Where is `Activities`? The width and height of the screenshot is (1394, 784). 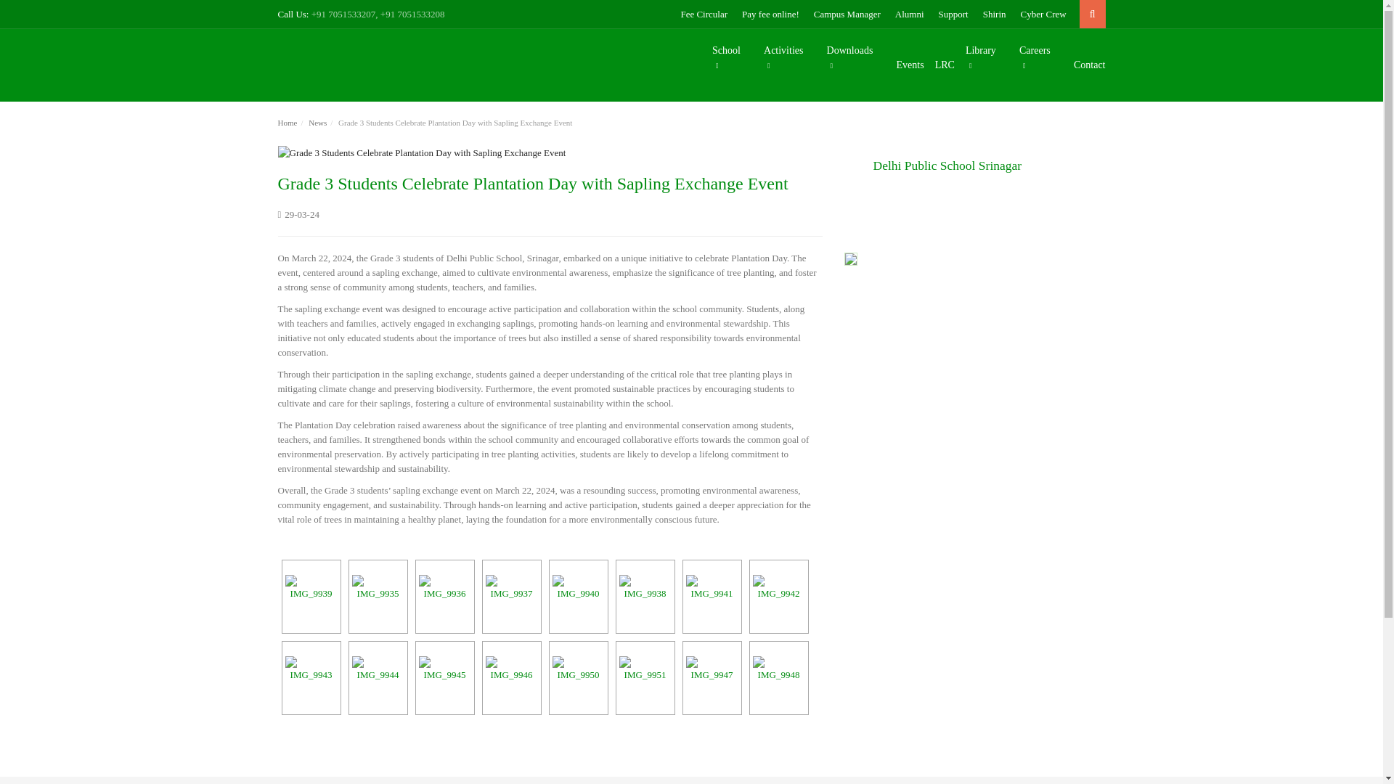
Activities is located at coordinates (784, 58).